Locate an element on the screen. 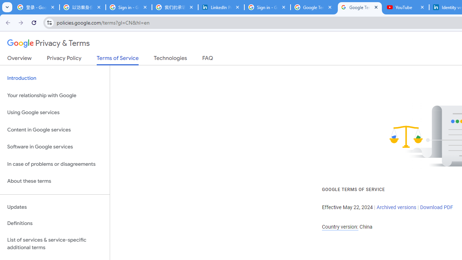 The height and width of the screenshot is (260, 462). Content in Google services is located at coordinates (55, 129).